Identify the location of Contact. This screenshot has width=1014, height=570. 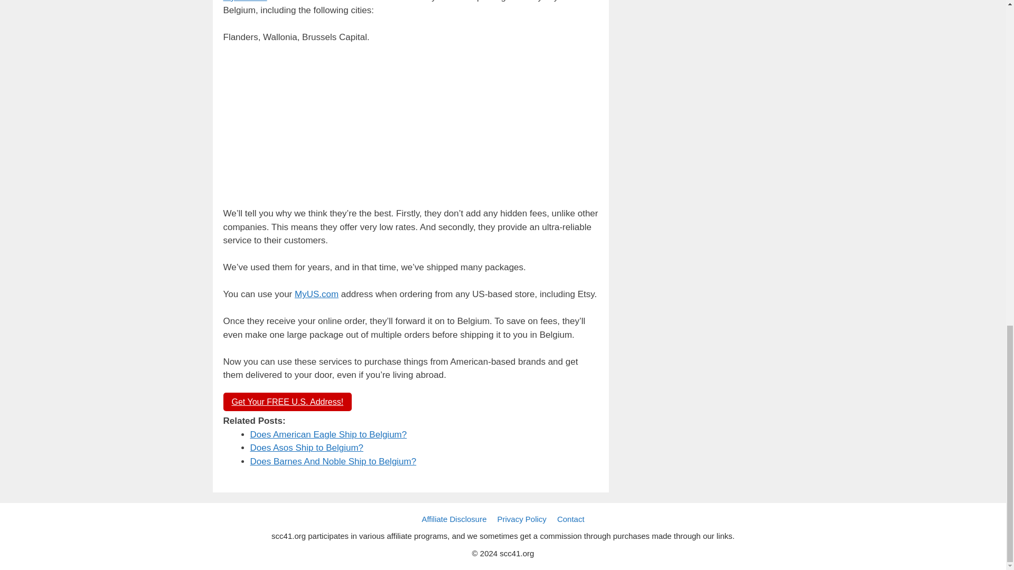
(570, 519).